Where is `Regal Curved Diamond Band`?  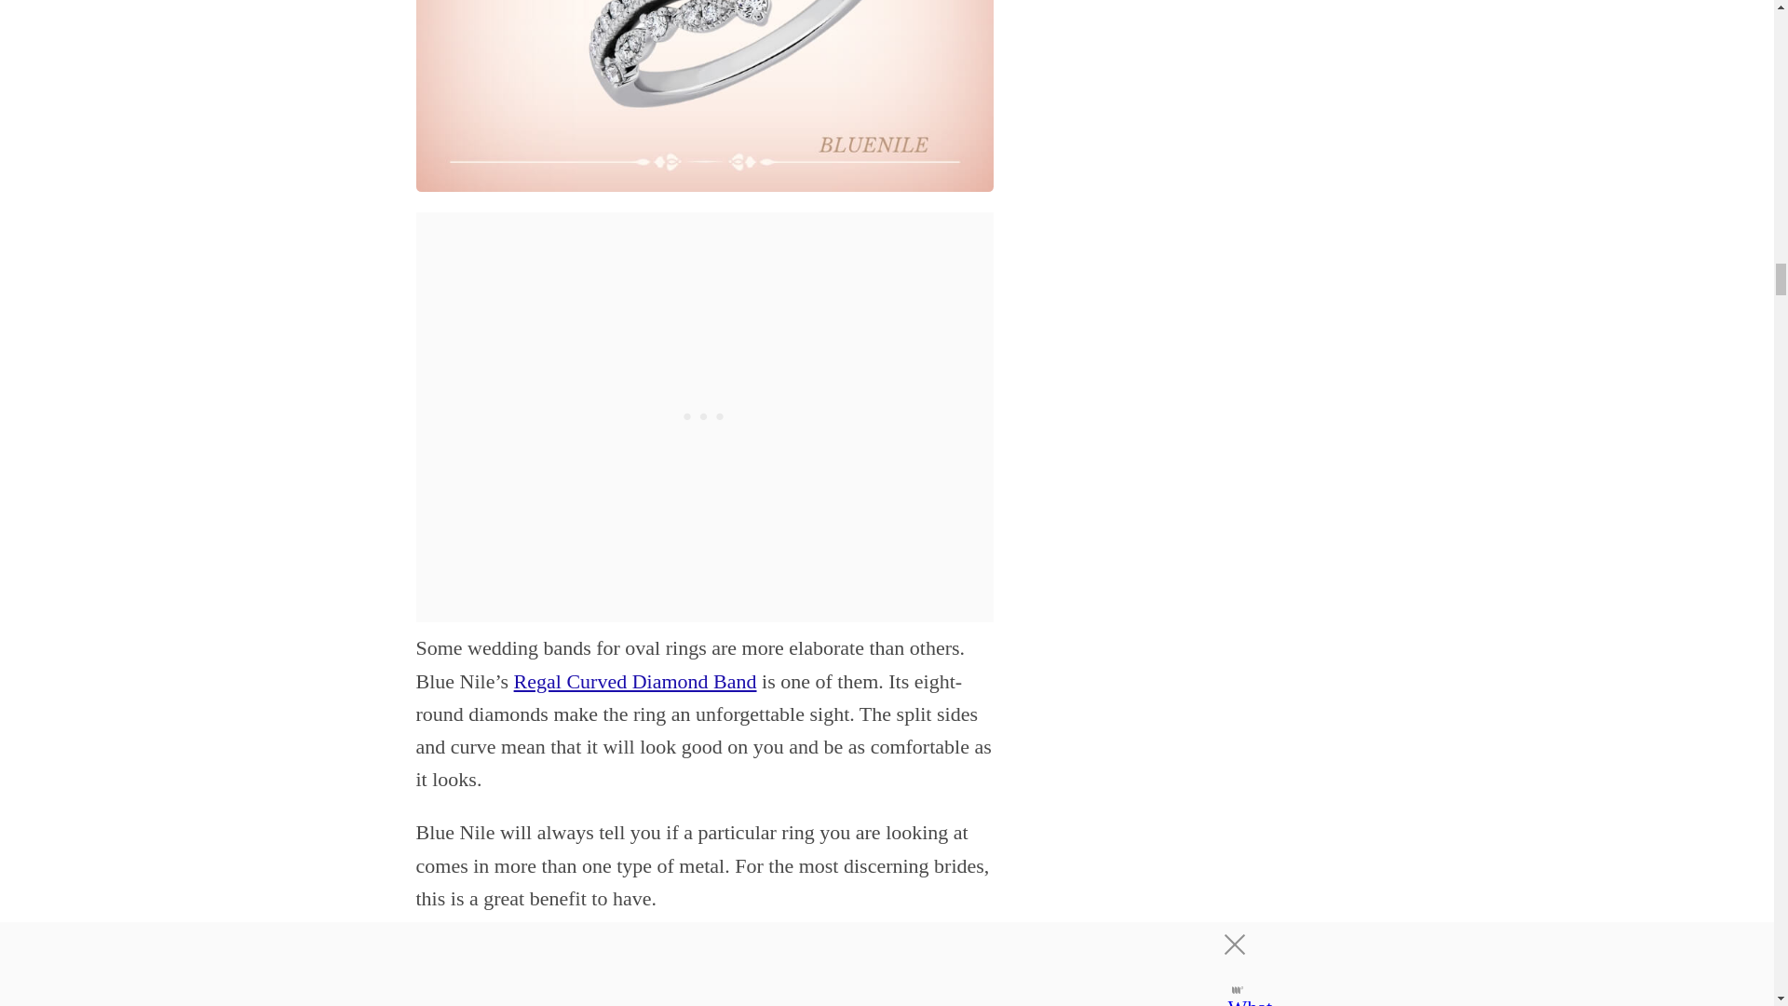
Regal Curved Diamond Band is located at coordinates (635, 682).